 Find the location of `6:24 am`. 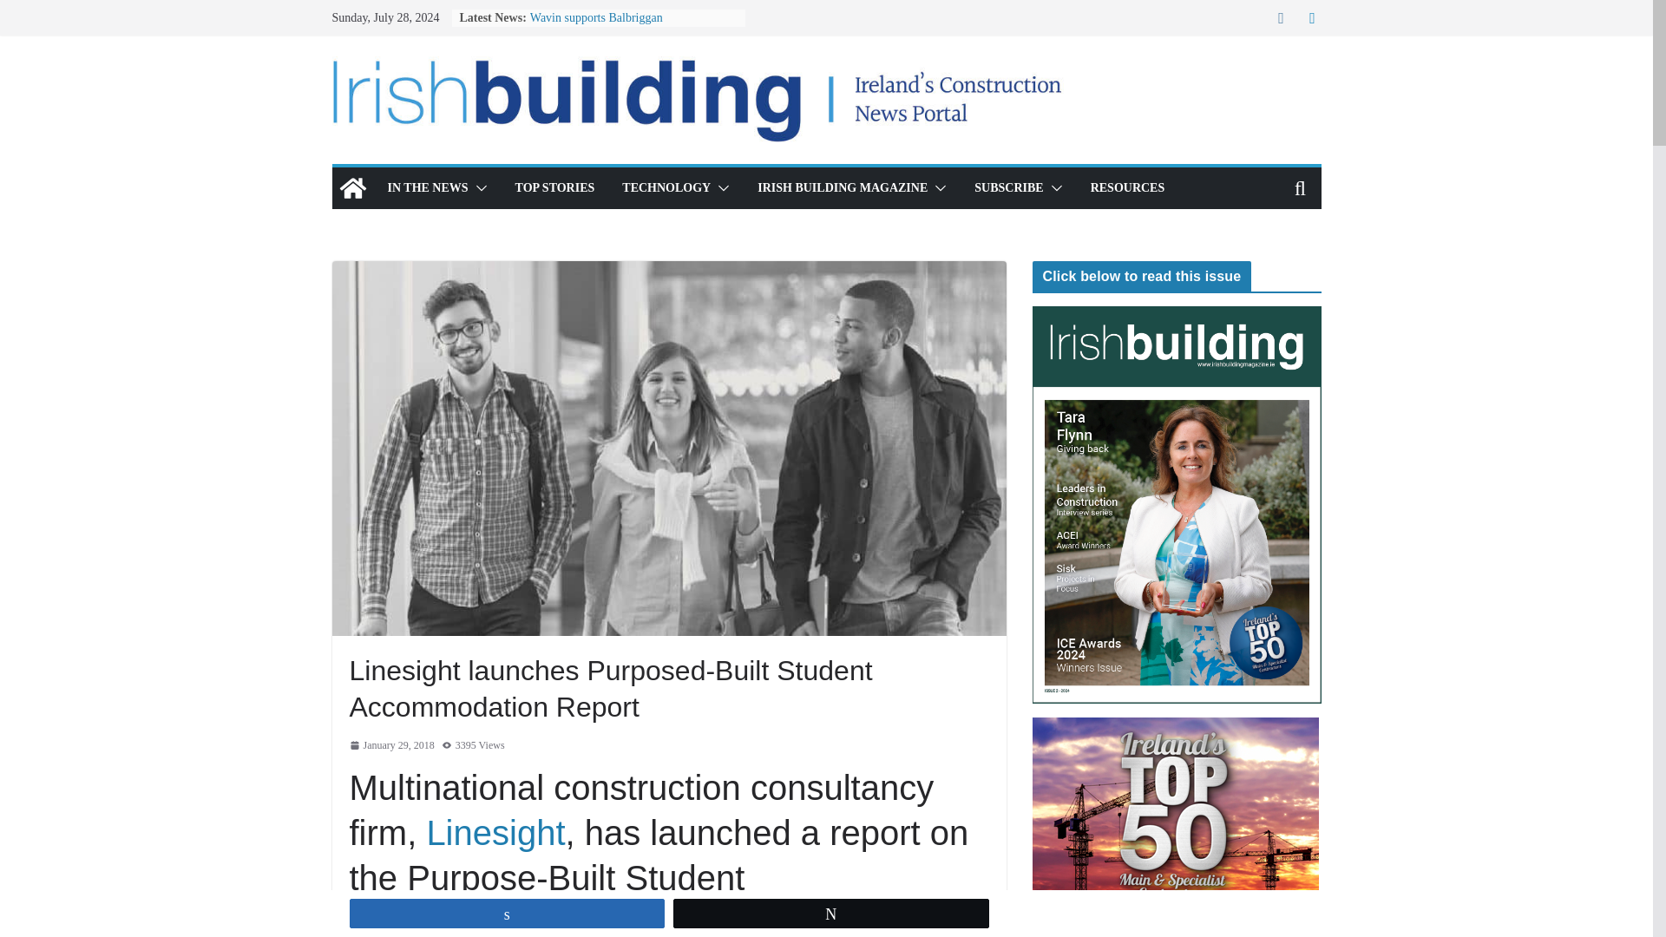

6:24 am is located at coordinates (390, 745).